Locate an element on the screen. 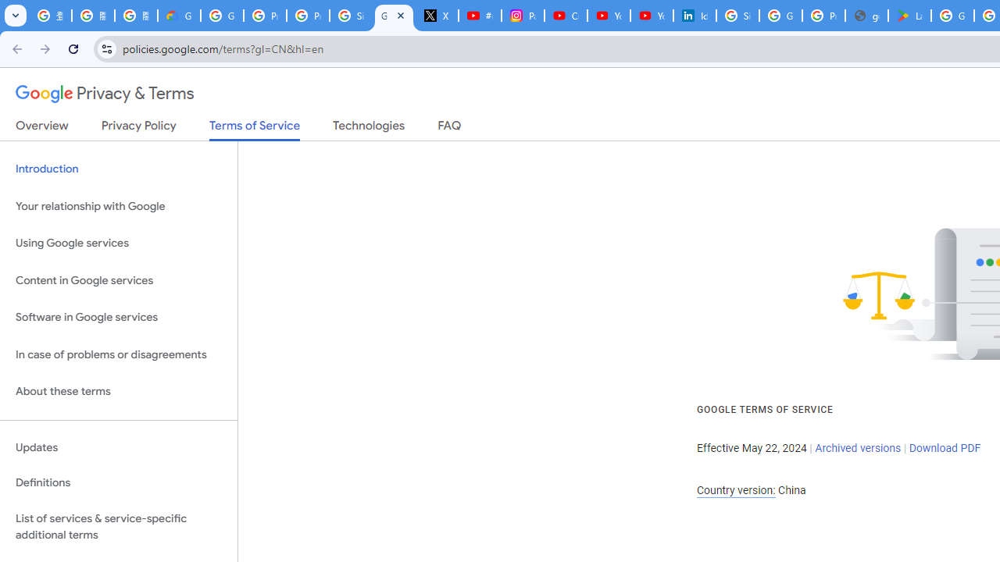 This screenshot has height=562, width=1000. Introduction is located at coordinates (119, 169).